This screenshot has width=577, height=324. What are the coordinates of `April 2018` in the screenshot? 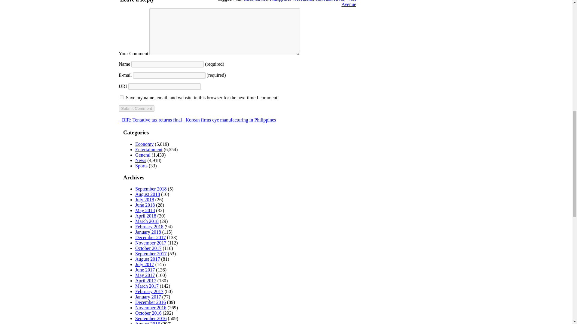 It's located at (145, 215).